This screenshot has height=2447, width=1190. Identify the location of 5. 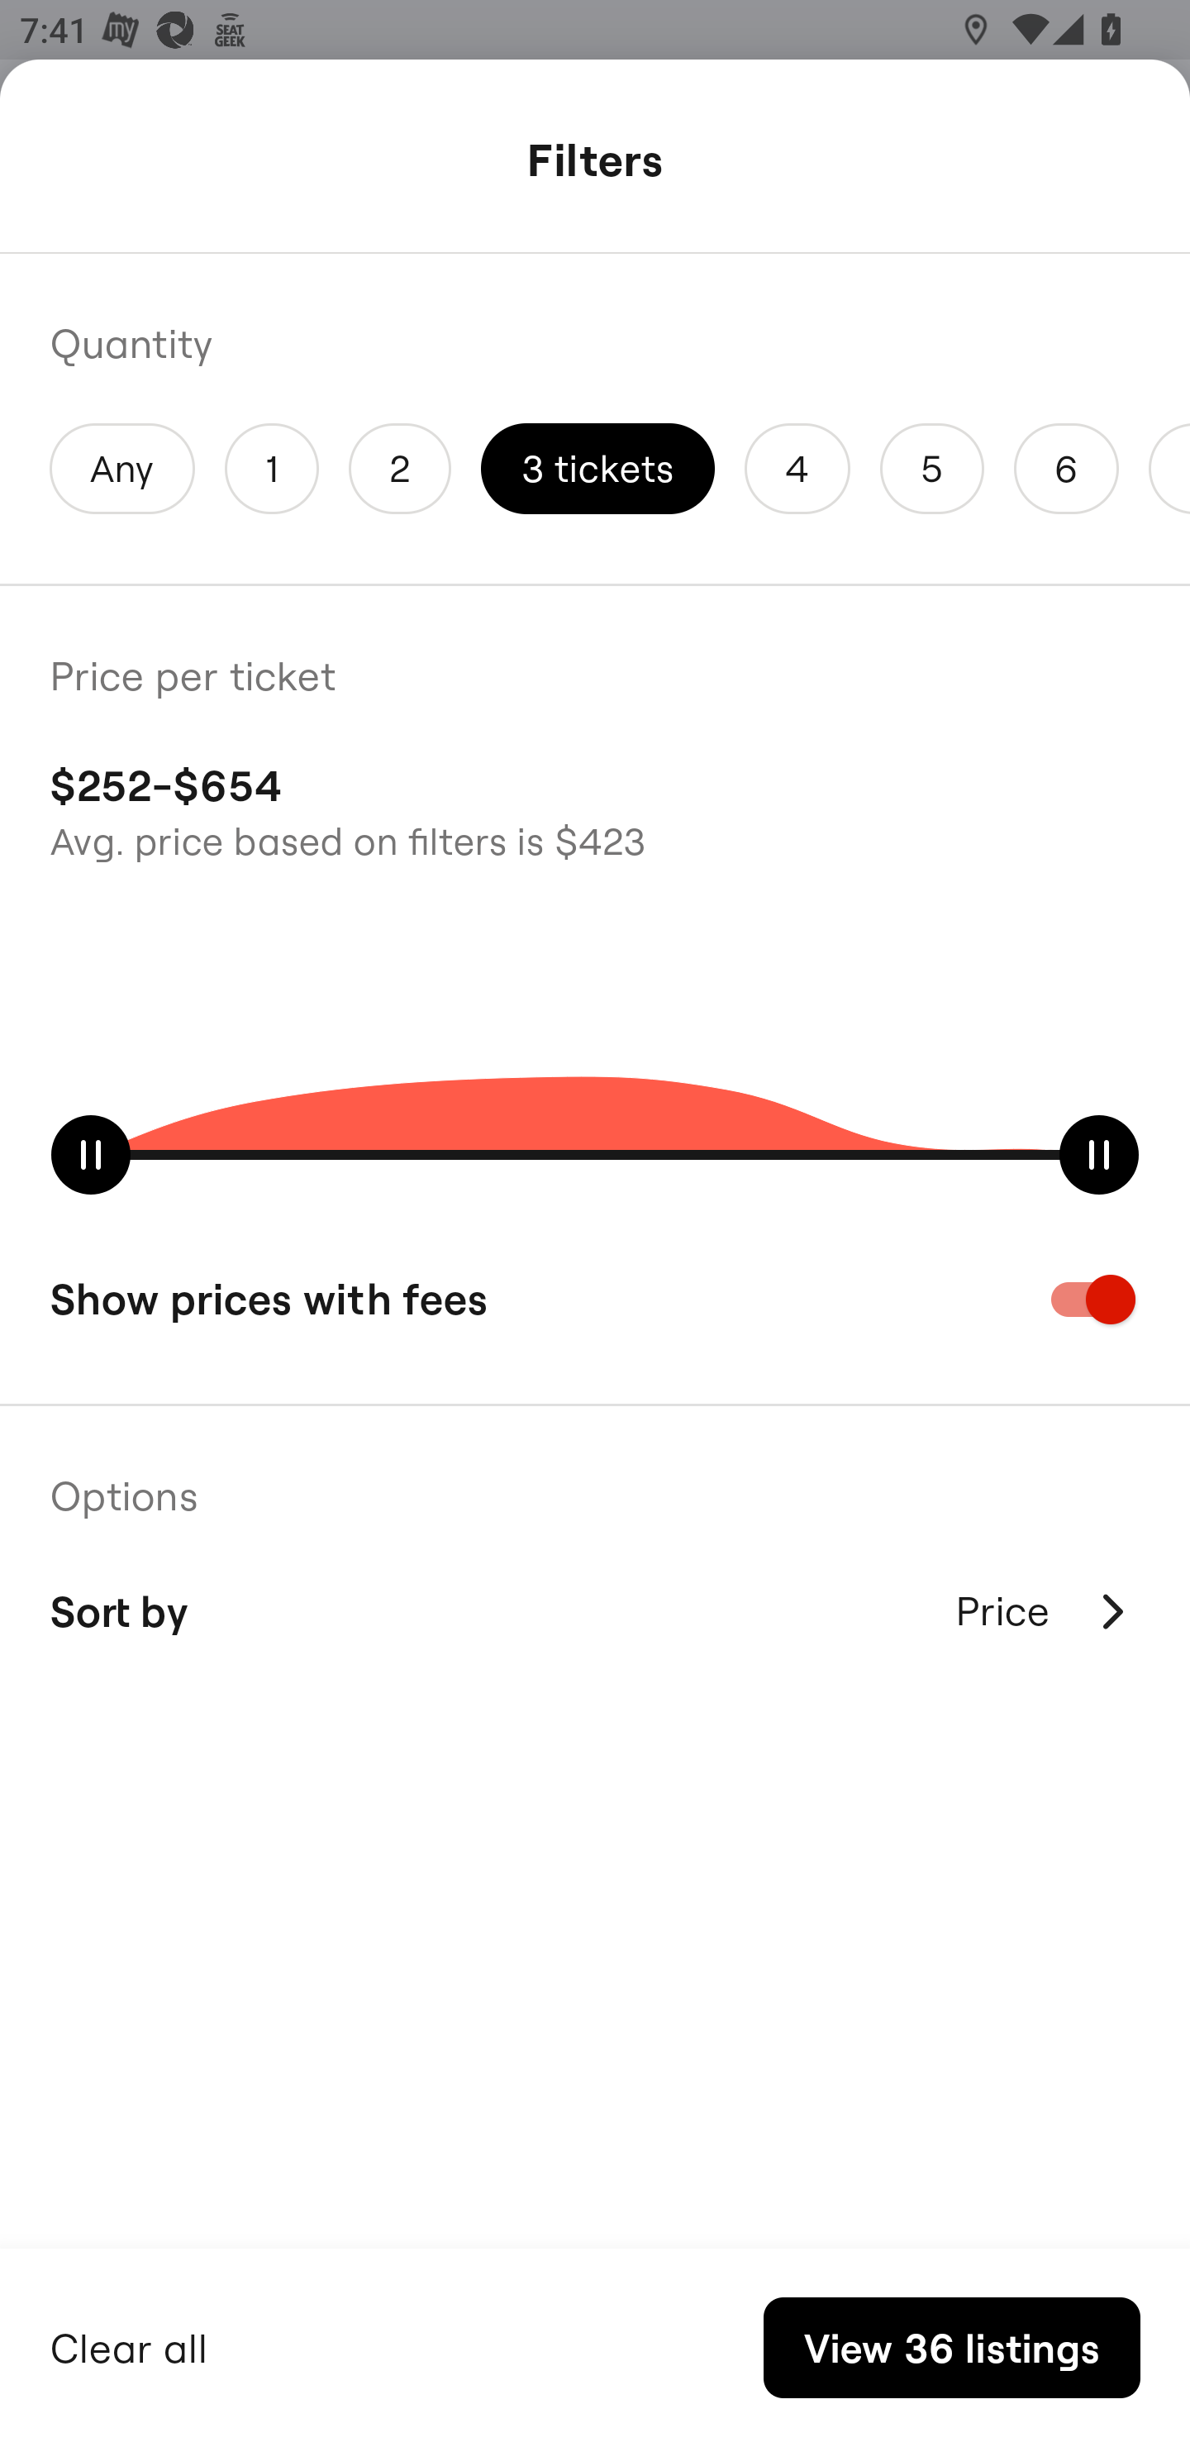
(931, 468).